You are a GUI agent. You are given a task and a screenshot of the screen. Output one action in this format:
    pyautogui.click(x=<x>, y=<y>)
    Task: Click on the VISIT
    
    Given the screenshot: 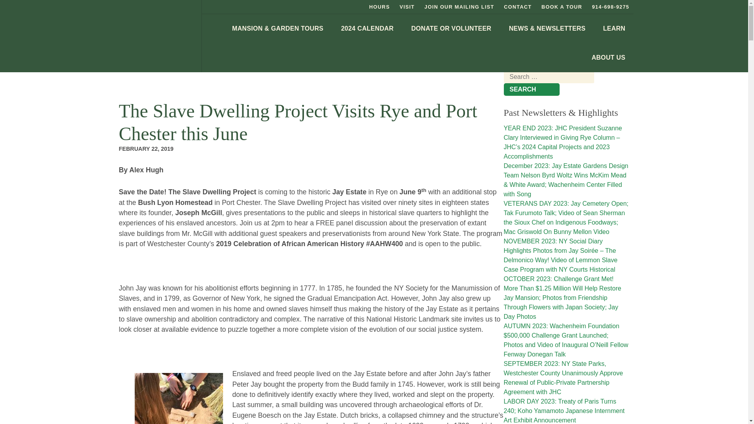 What is the action you would take?
    pyautogui.click(x=407, y=7)
    